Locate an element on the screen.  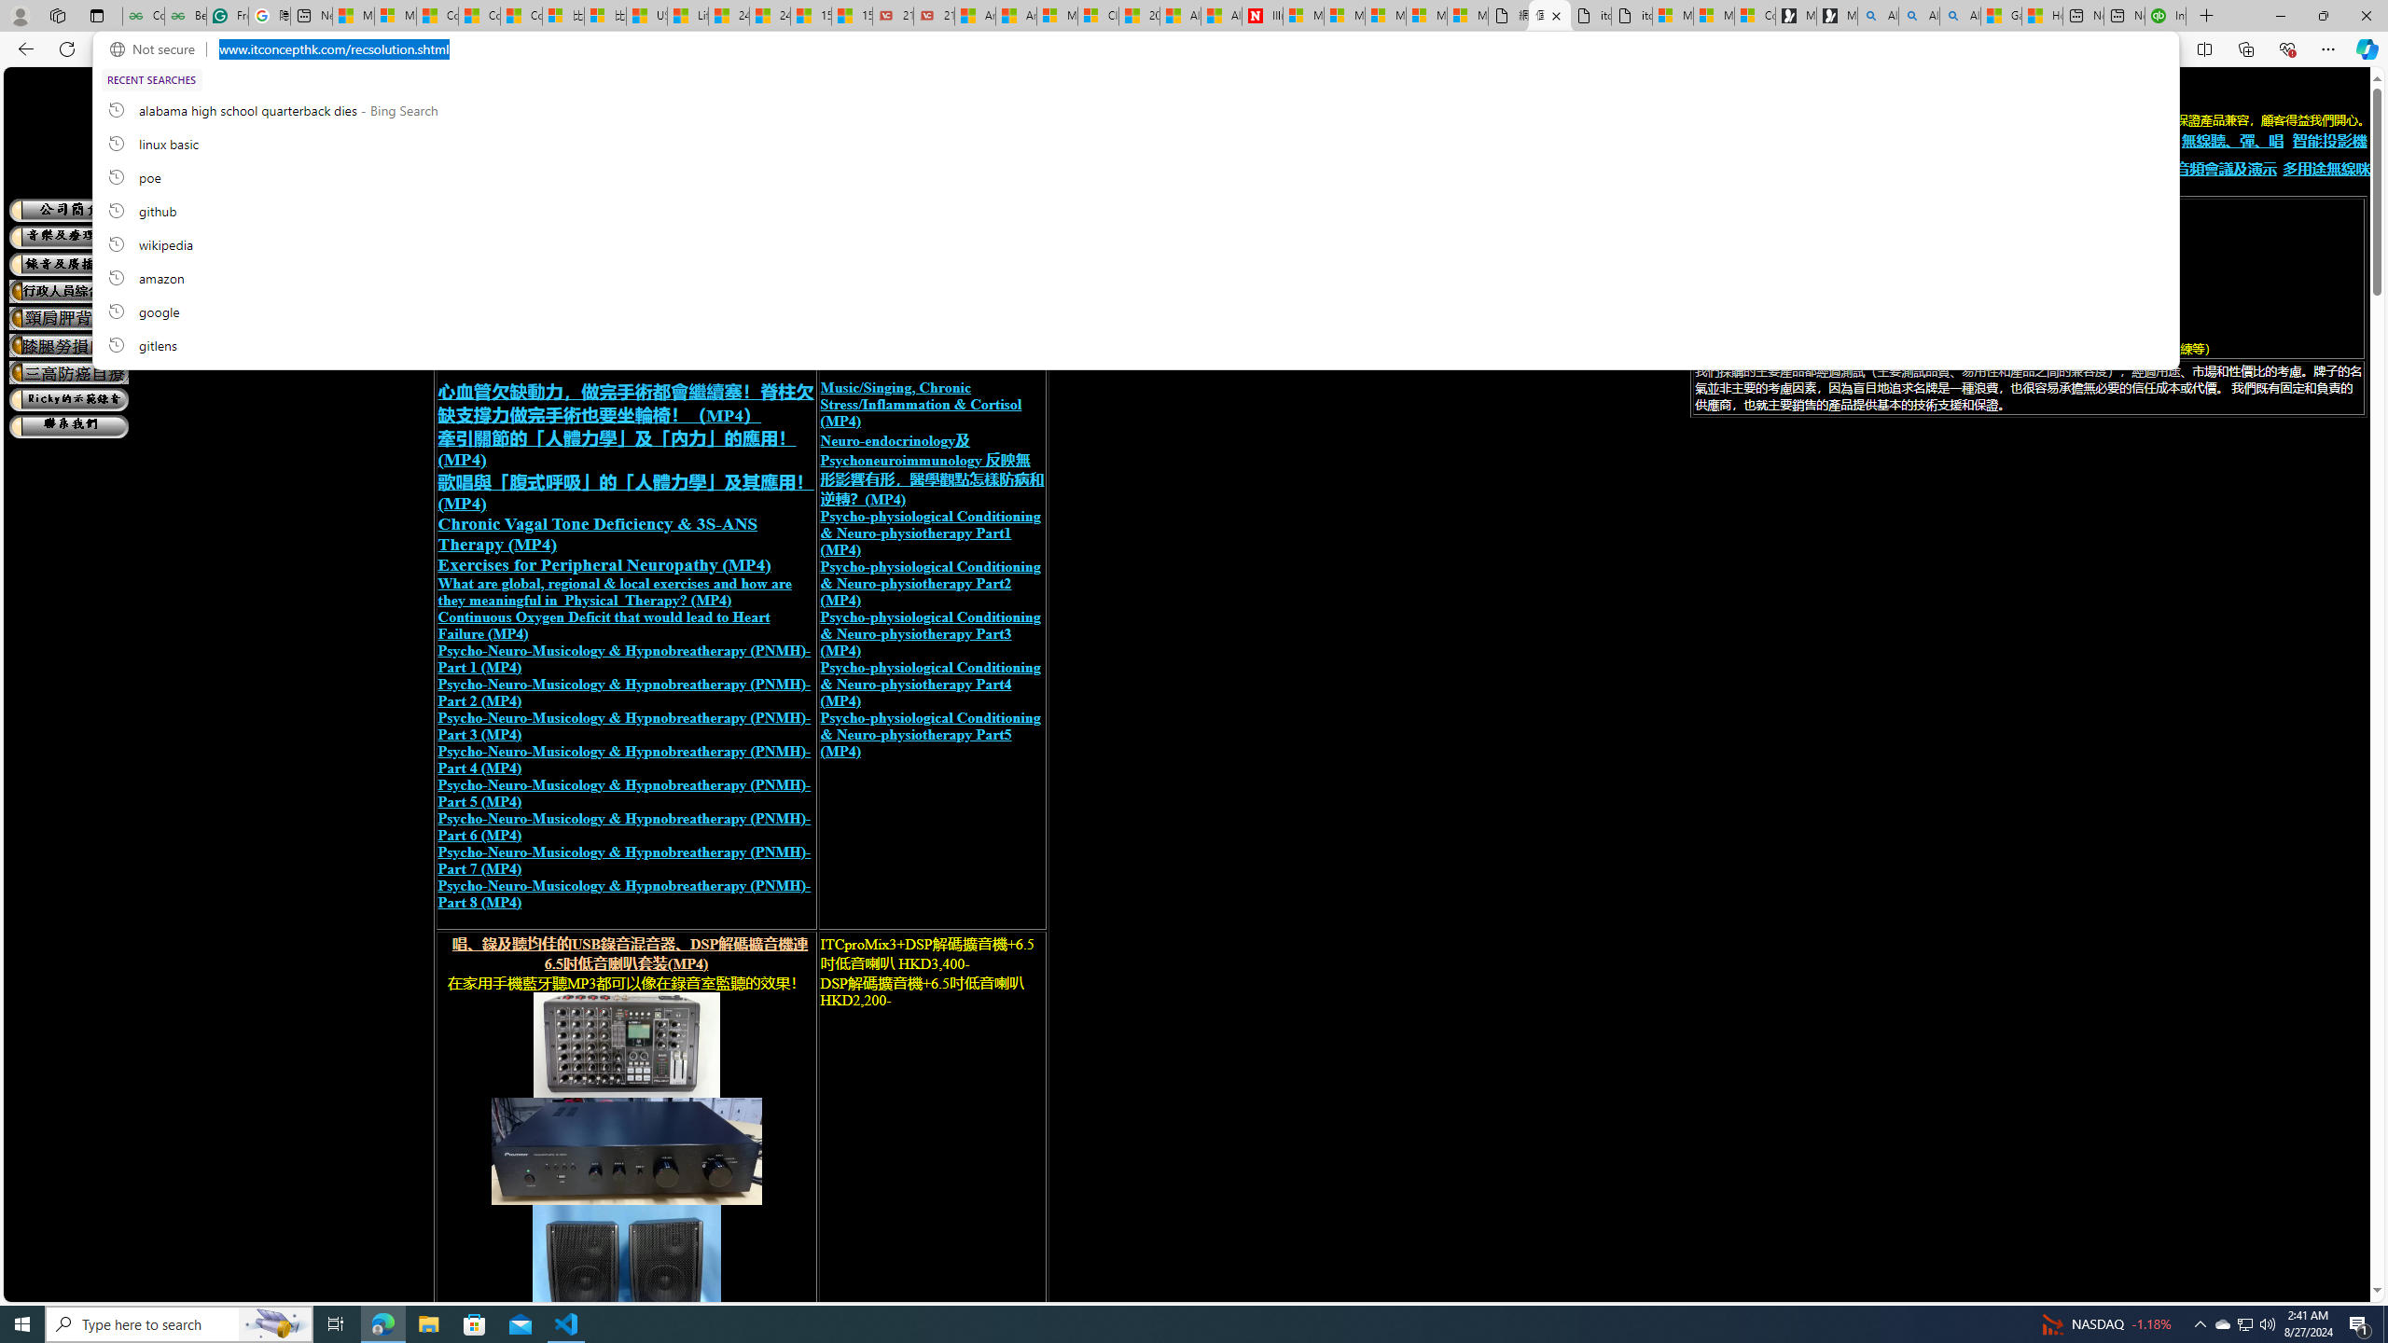
Exercises for Peripheral Neuropathy (MP4) is located at coordinates (604, 564).